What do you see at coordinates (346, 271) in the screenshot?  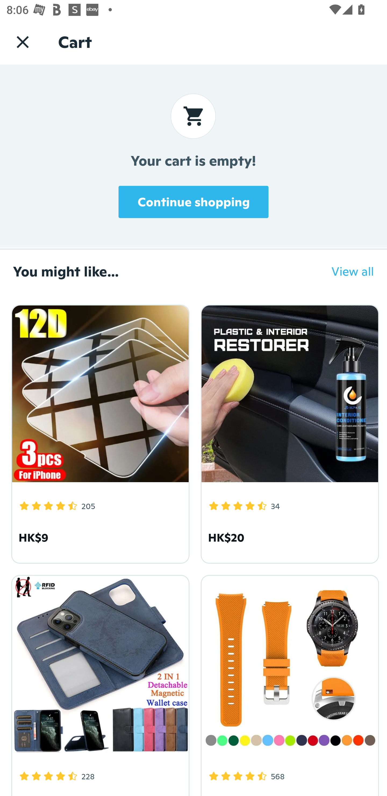 I see `View all` at bounding box center [346, 271].